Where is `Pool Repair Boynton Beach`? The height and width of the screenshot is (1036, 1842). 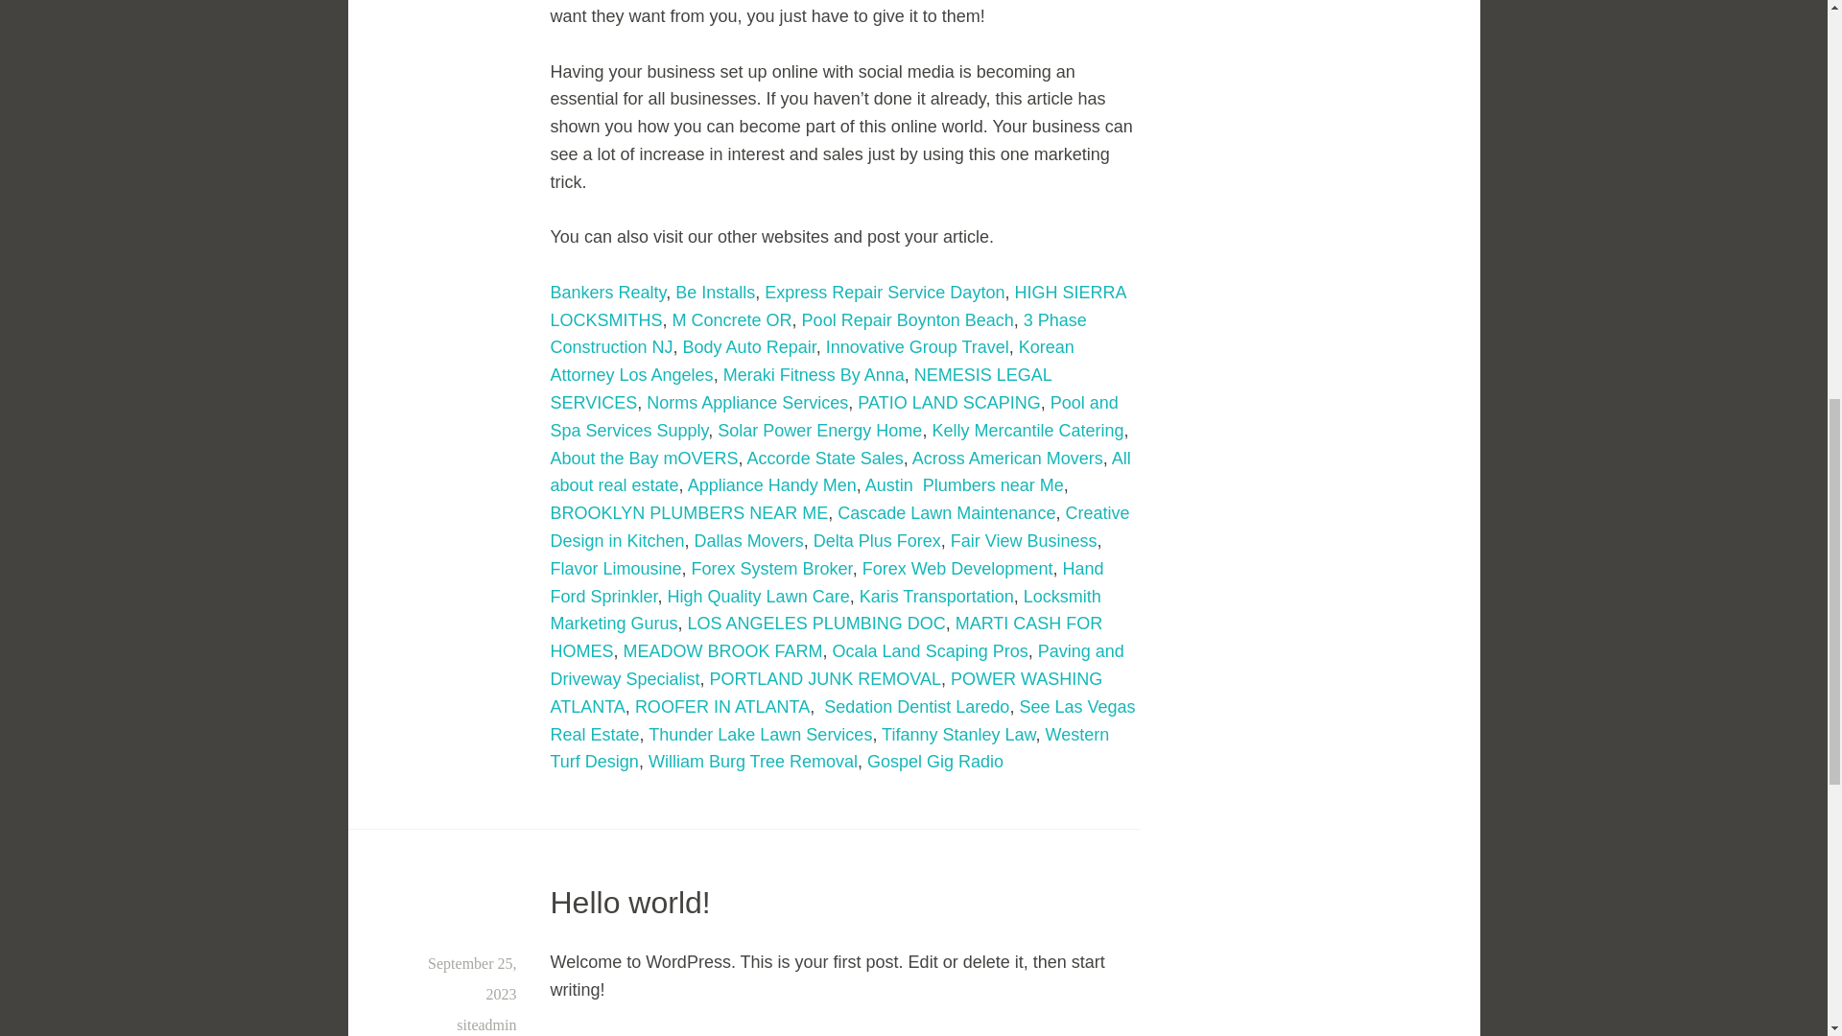 Pool Repair Boynton Beach is located at coordinates (908, 320).